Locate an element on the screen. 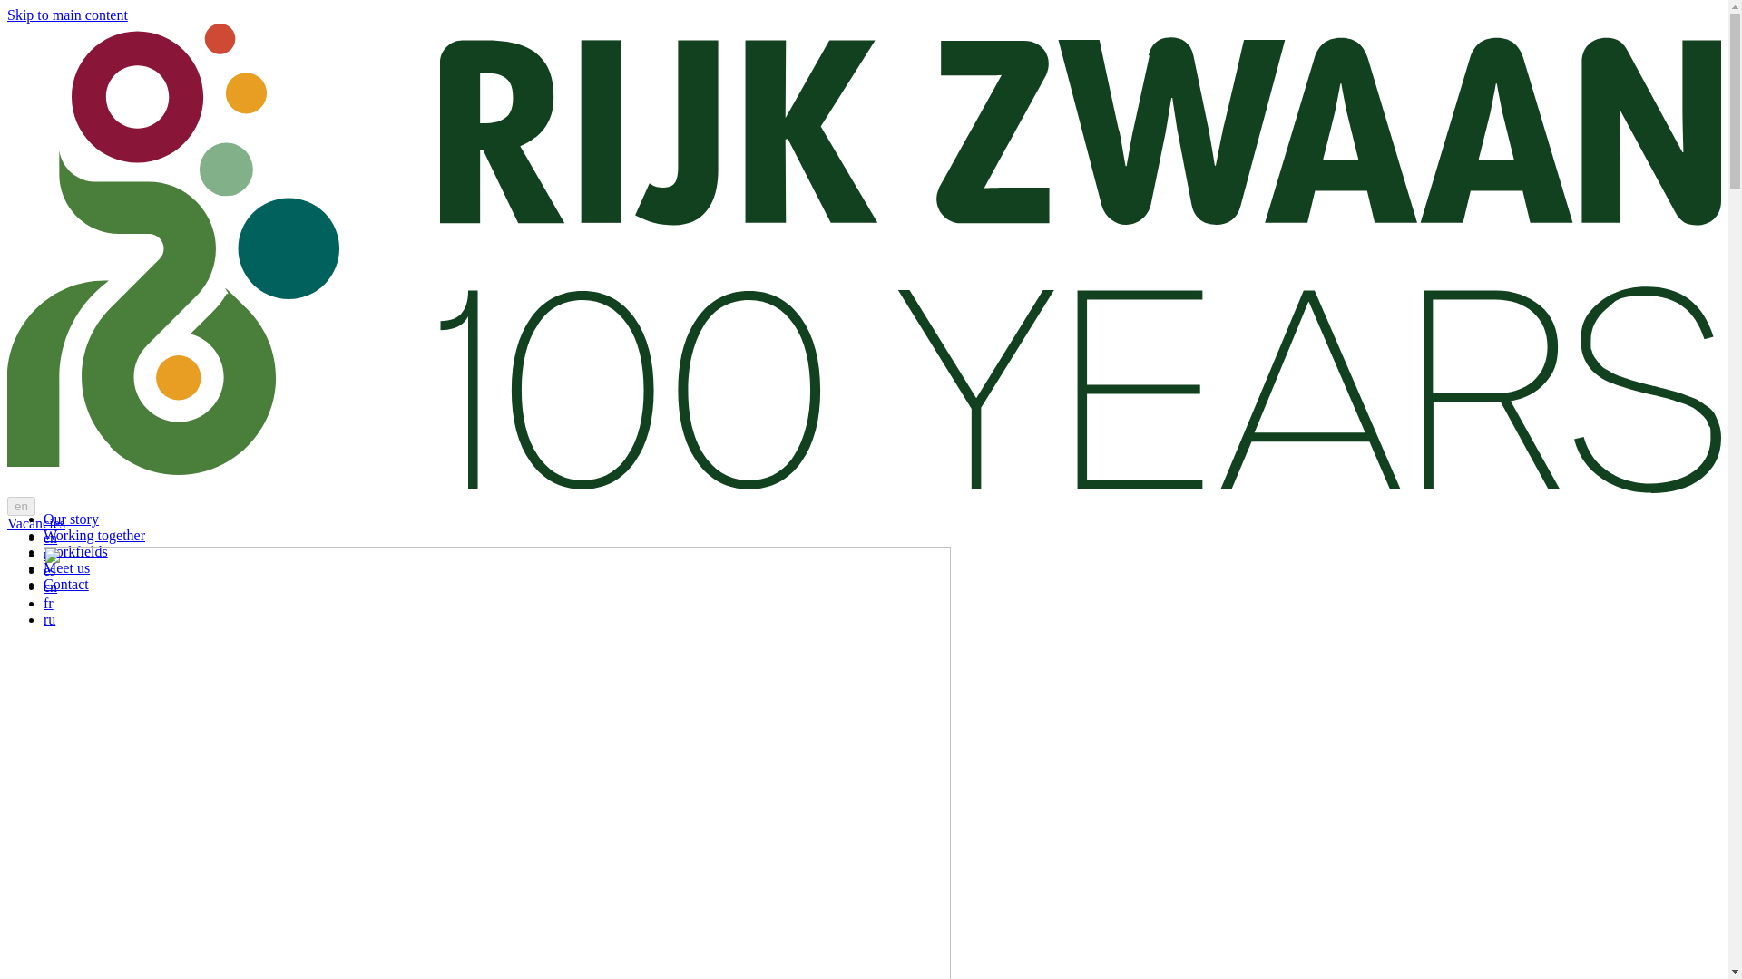 The width and height of the screenshot is (1742, 979). Skip to main content is located at coordinates (67, 15).